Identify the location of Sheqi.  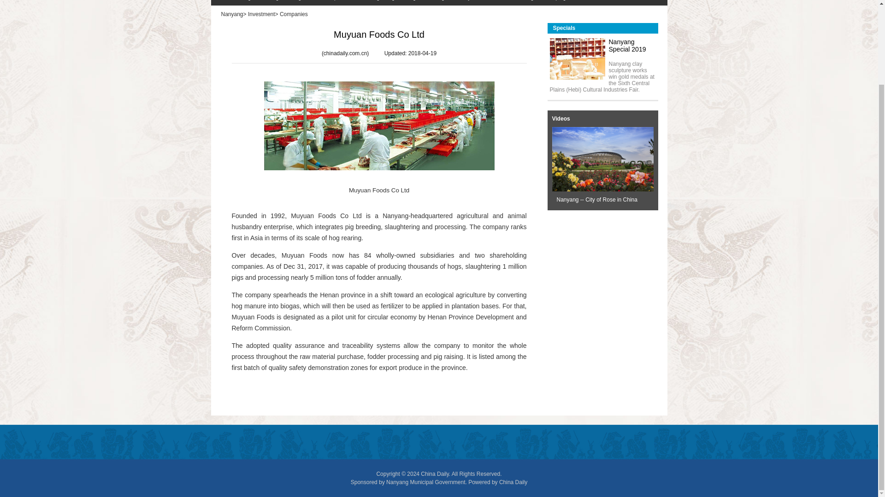
(325, 3).